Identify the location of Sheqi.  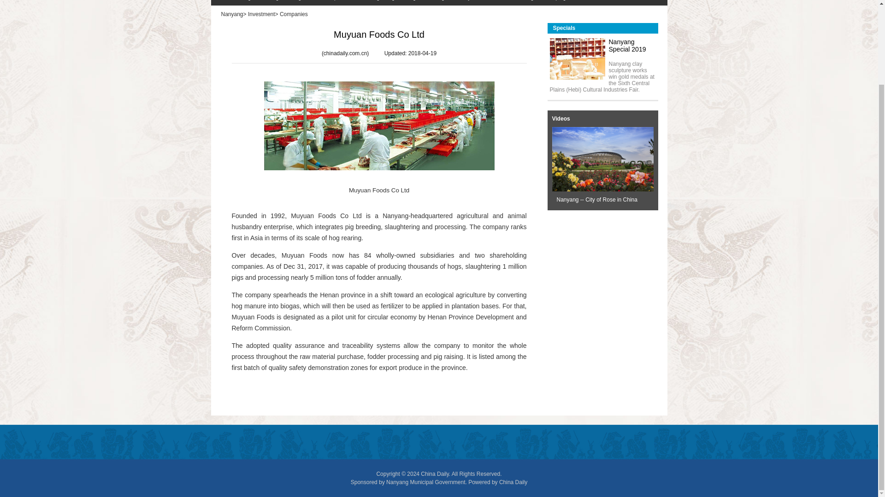
(325, 3).